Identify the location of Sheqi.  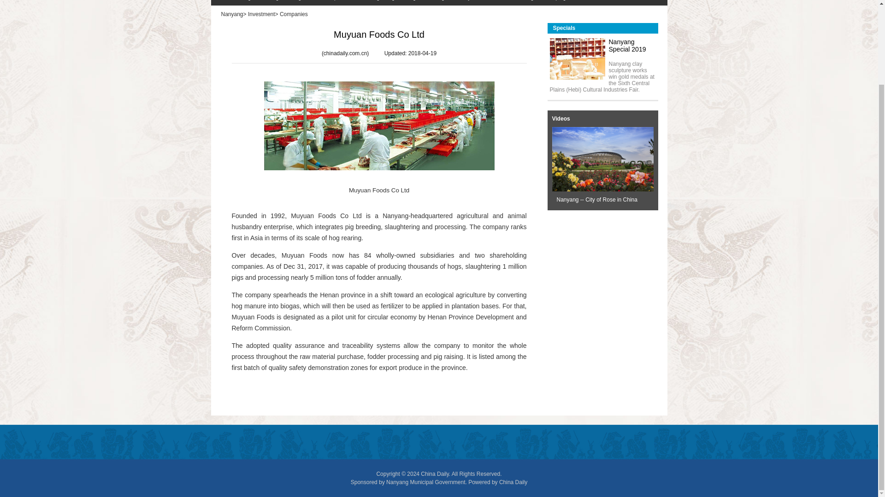
(325, 3).